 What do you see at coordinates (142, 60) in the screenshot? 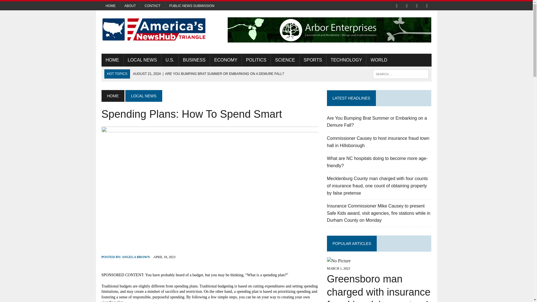
I see `LOCAL NEWS` at bounding box center [142, 60].